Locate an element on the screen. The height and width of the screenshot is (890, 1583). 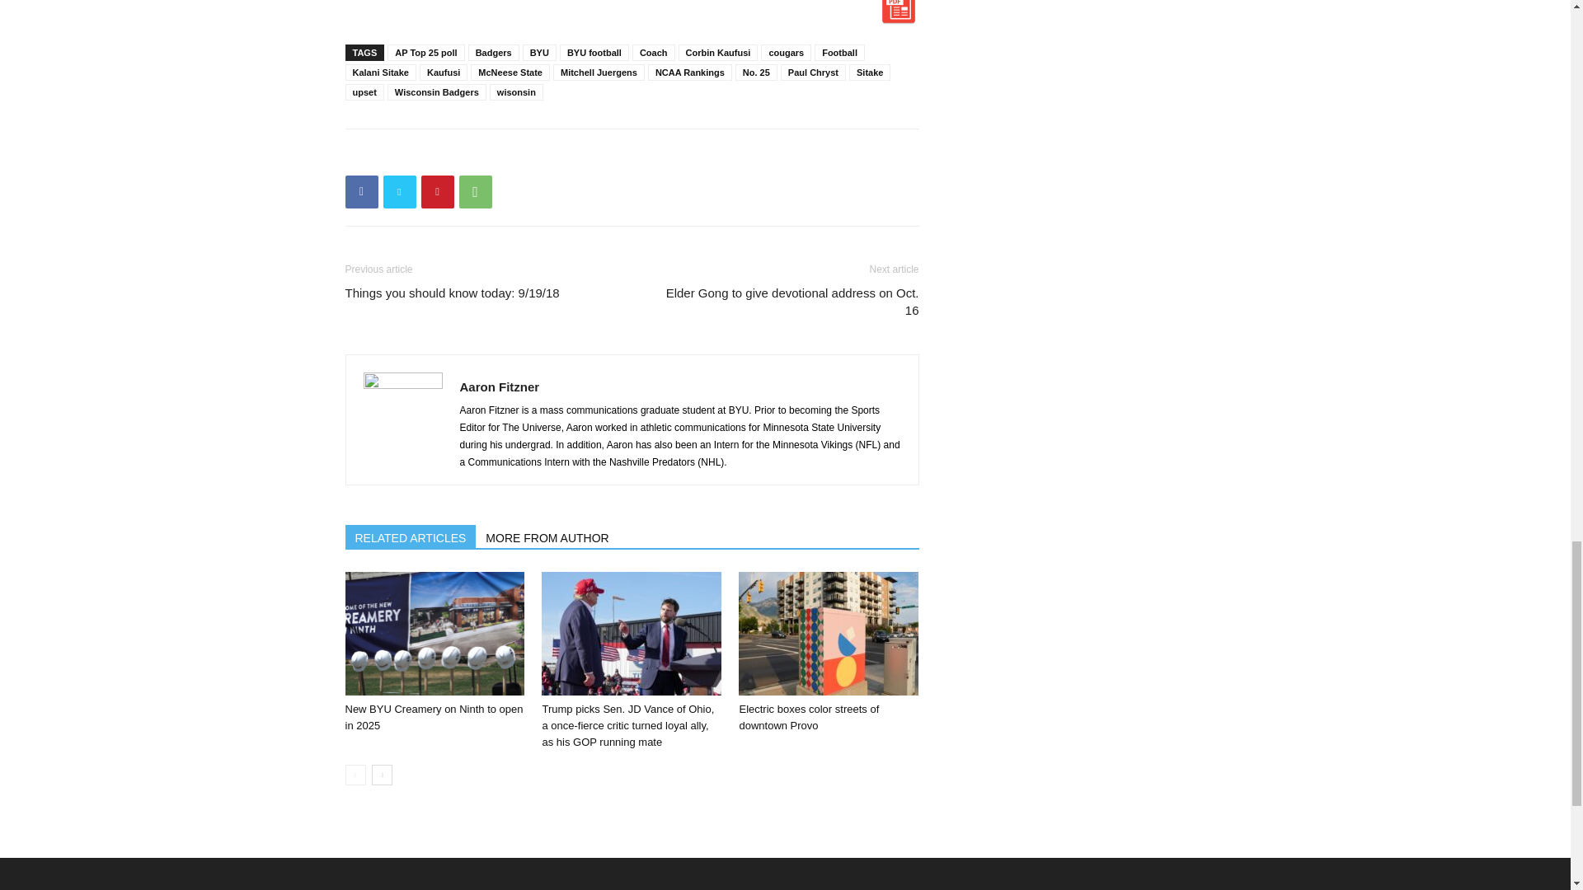
Pinterest is located at coordinates (437, 191).